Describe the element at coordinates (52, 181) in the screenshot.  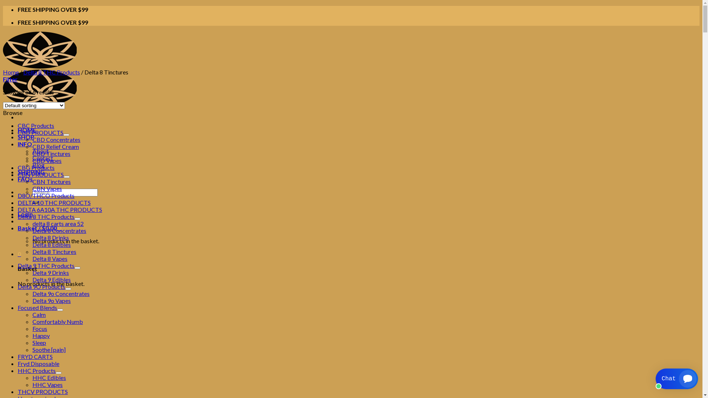
I see `CBN Tinctures` at that location.